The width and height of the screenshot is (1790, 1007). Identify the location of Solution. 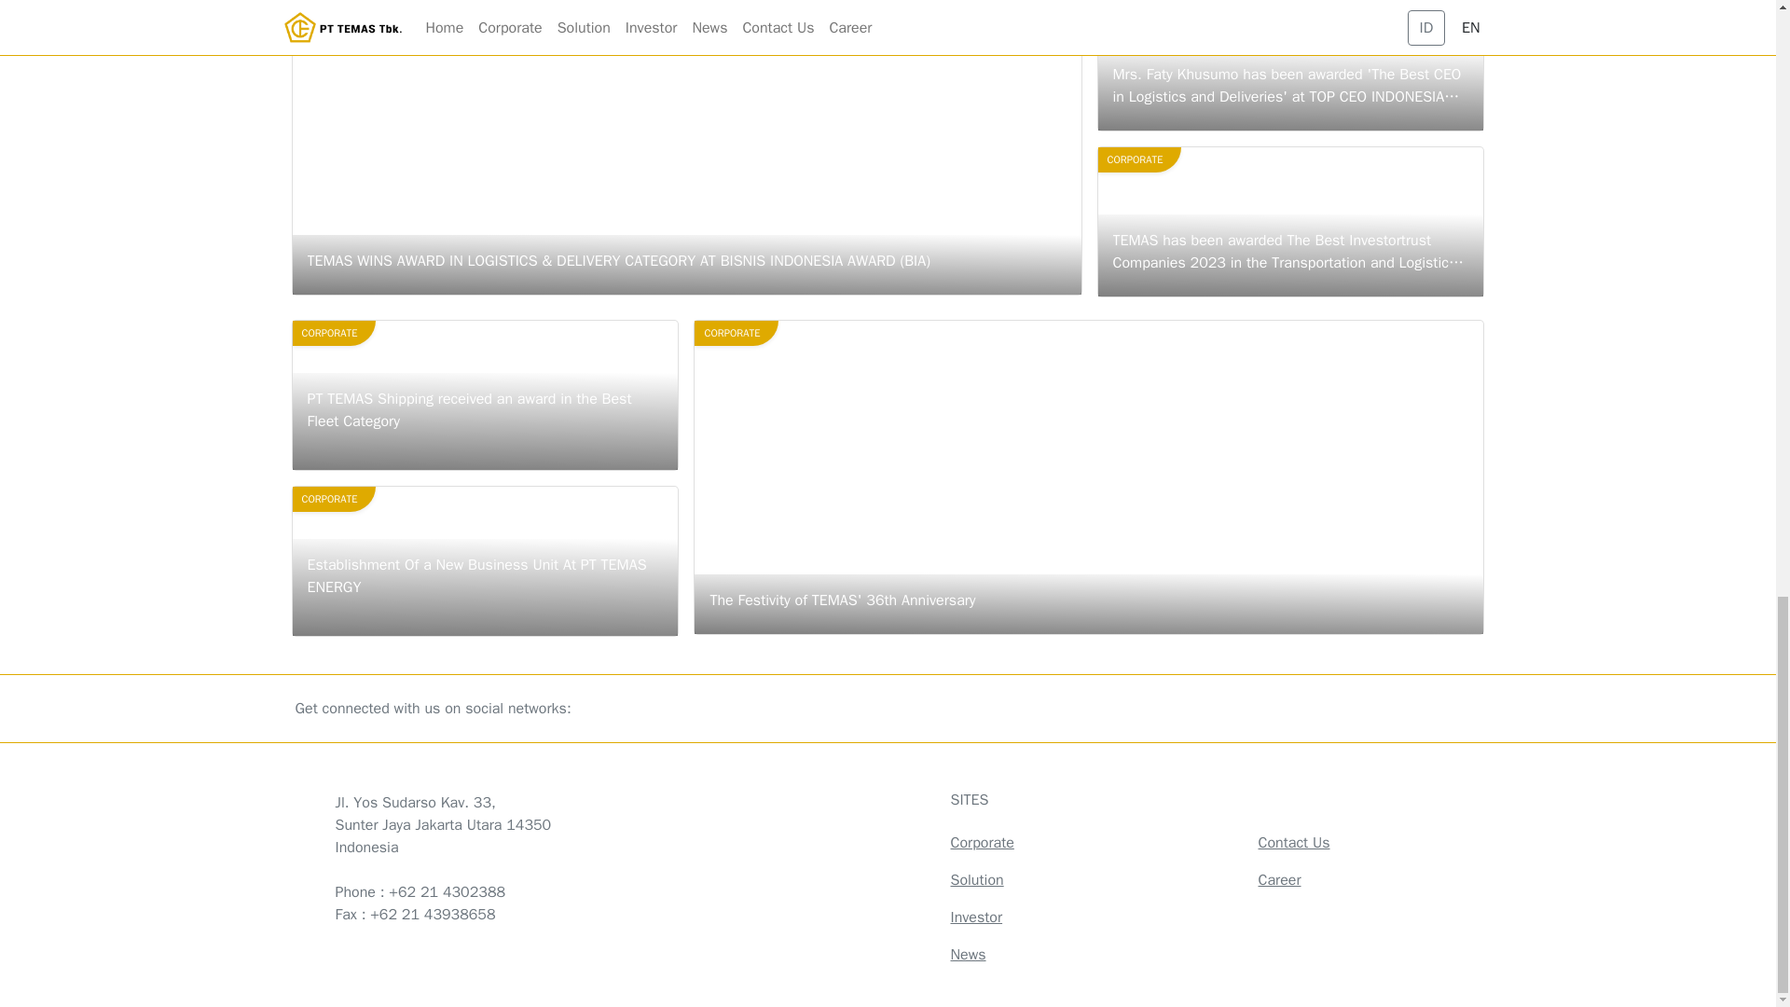
(977, 880).